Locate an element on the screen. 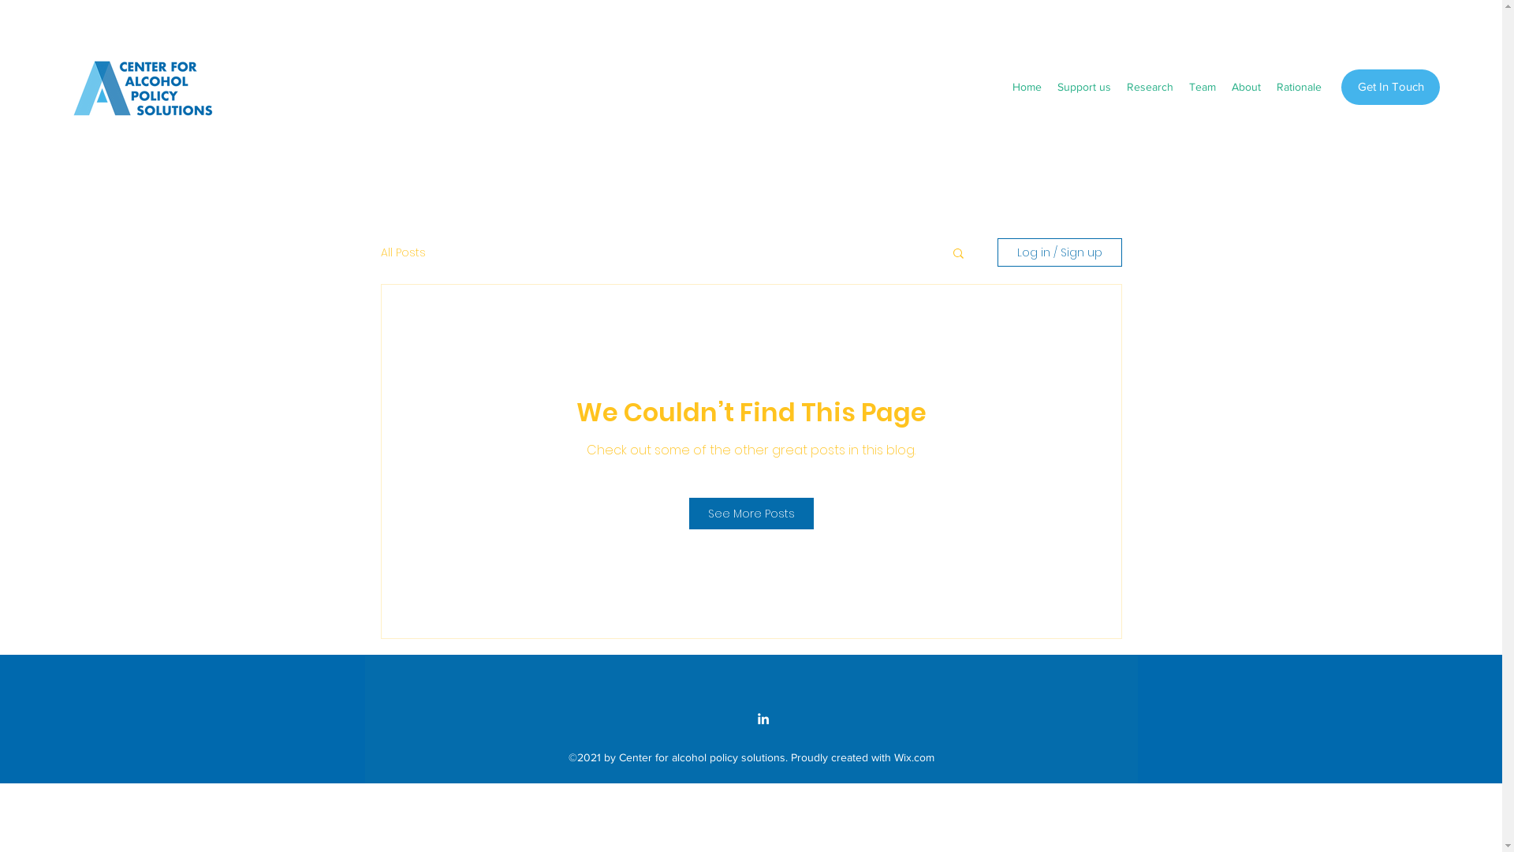  Support us is located at coordinates (1084, 87).